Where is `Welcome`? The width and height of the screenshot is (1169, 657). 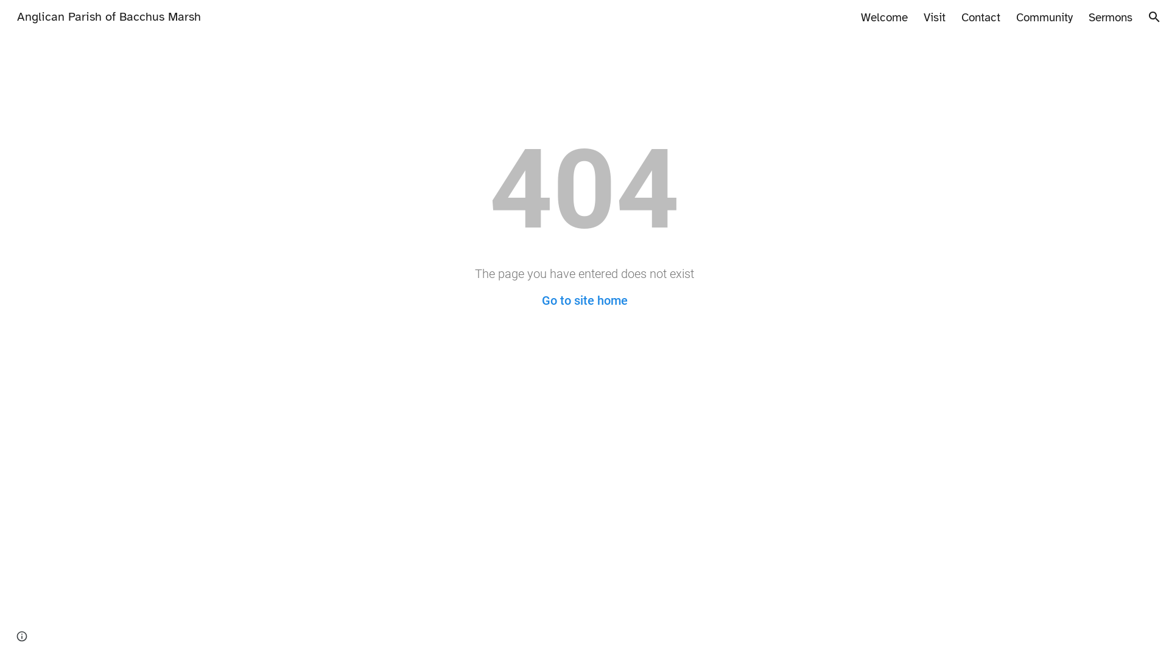 Welcome is located at coordinates (884, 16).